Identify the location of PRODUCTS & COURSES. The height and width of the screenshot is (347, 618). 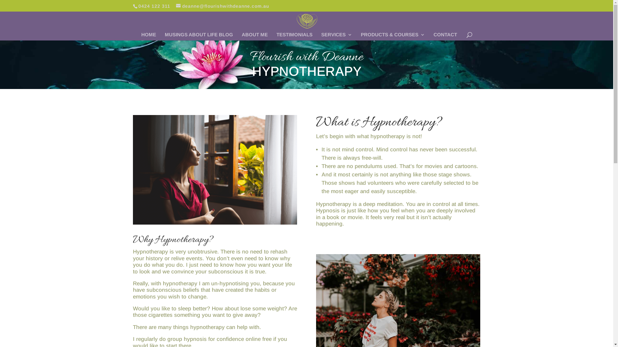
(393, 37).